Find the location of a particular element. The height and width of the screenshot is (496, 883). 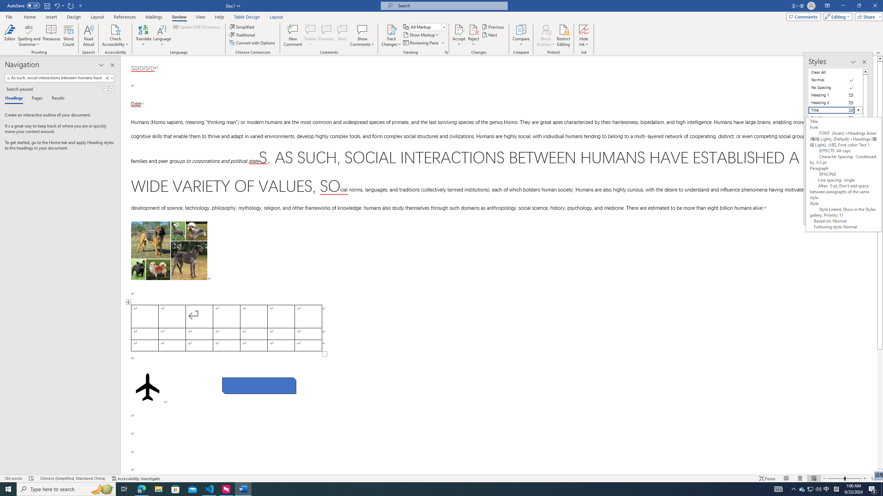

Reject and Move to Next is located at coordinates (474, 29).